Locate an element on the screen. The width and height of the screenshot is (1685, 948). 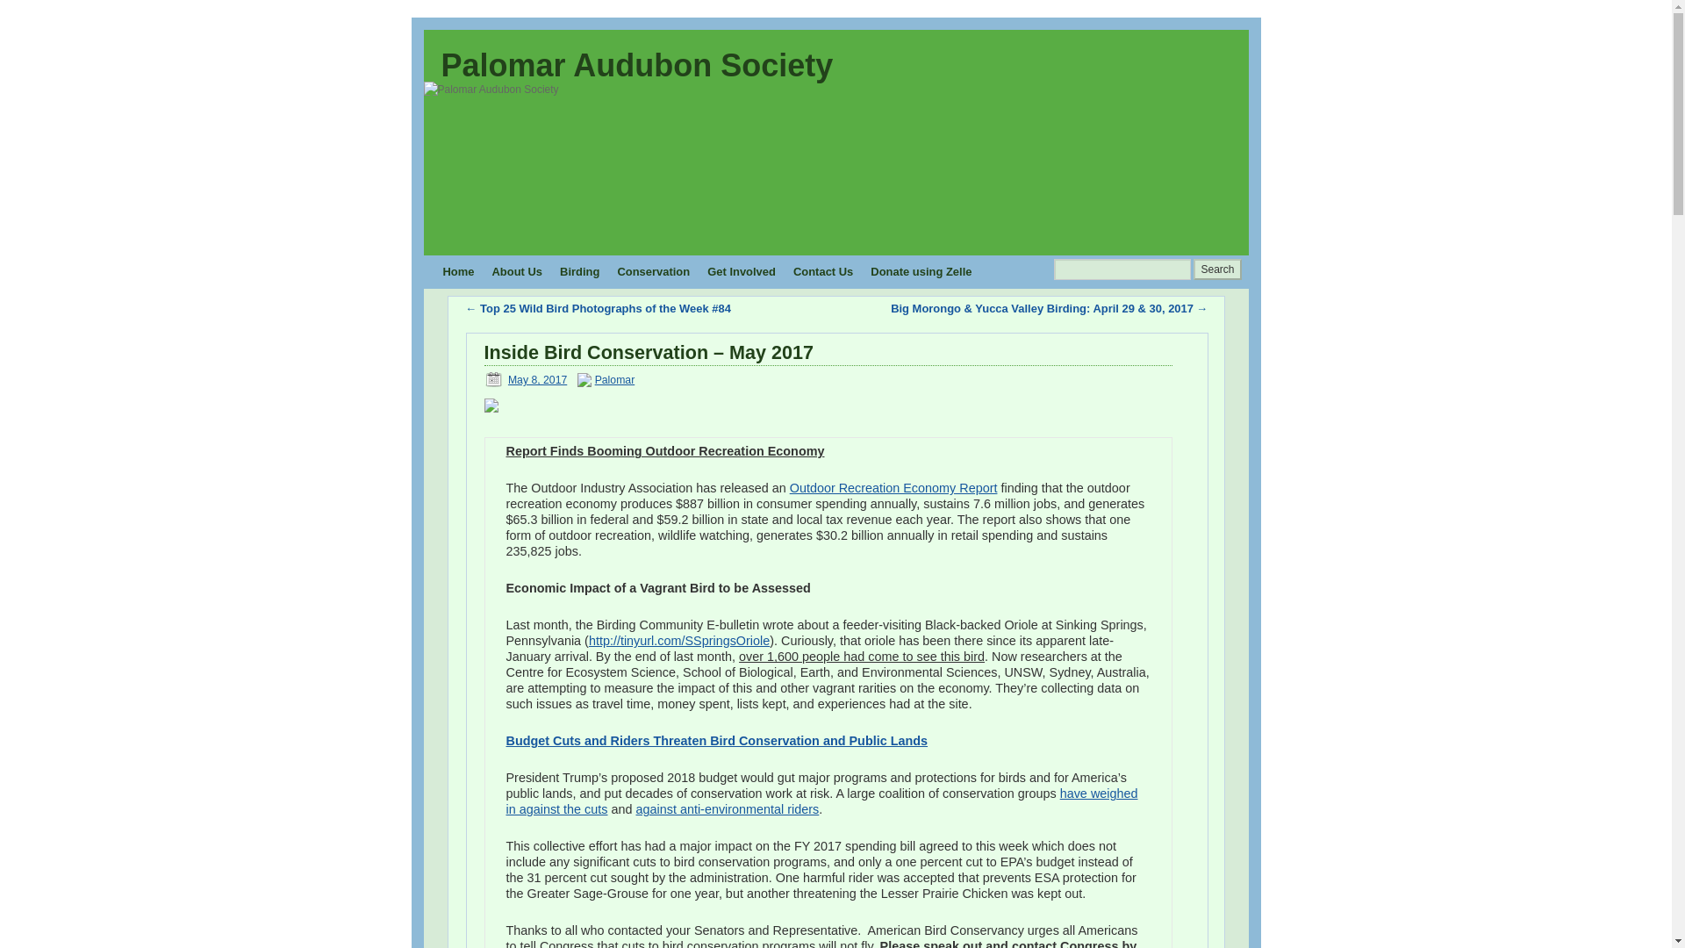
Birding is located at coordinates (579, 272).